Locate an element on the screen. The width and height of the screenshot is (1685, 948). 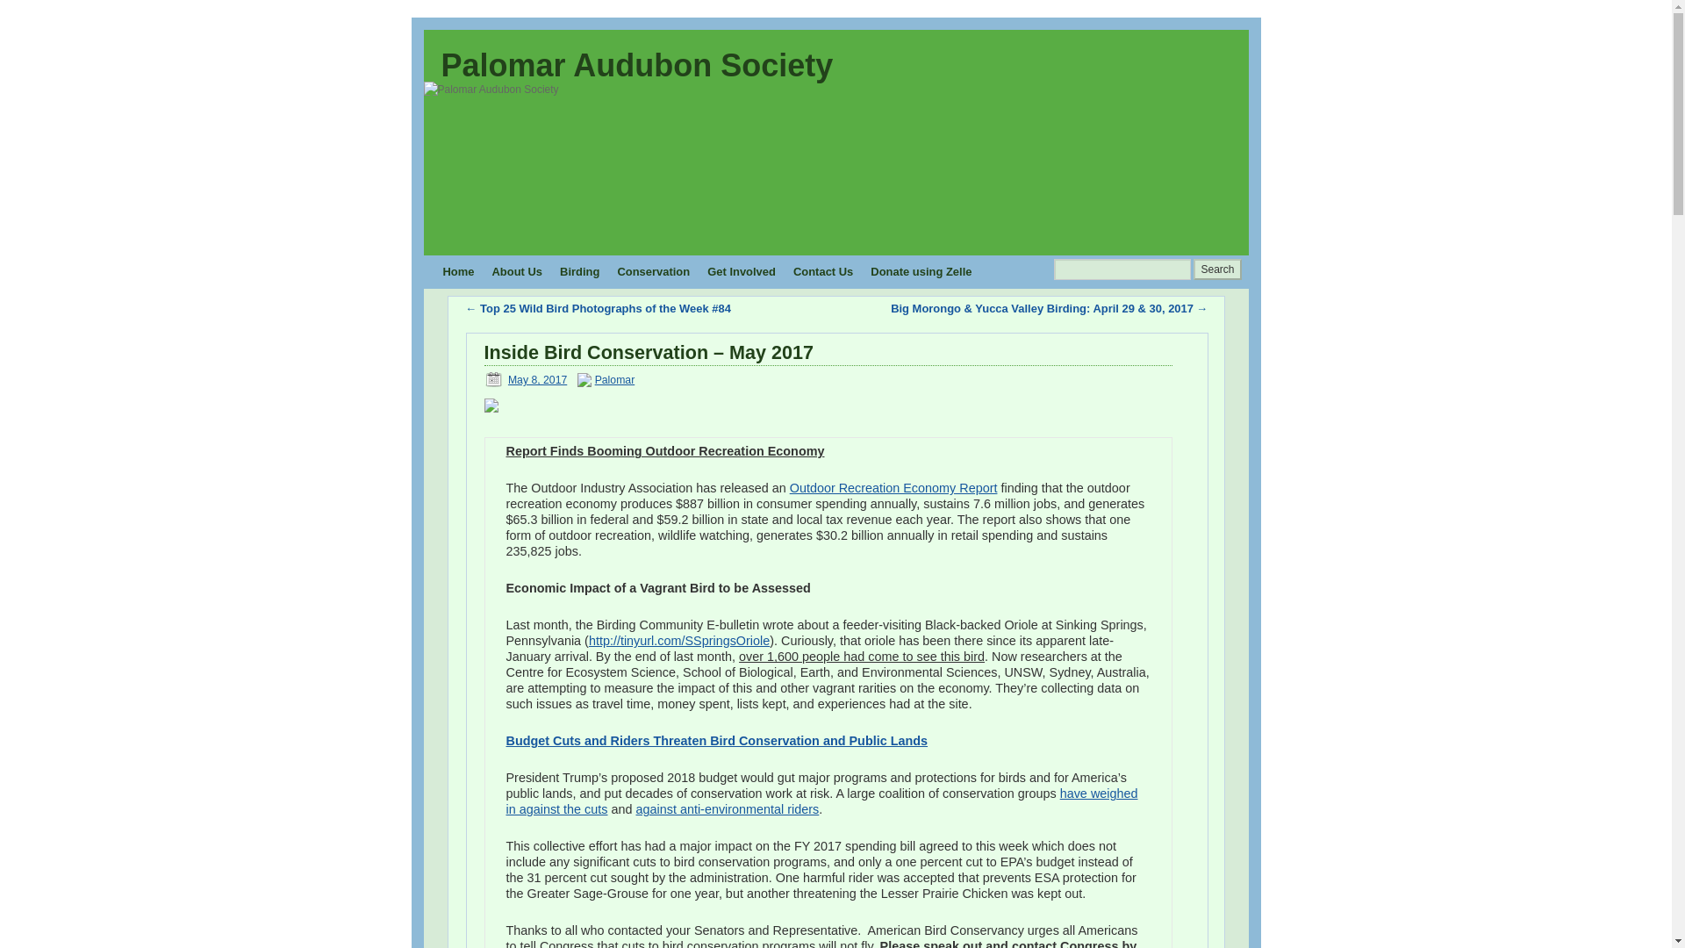
Birding is located at coordinates (579, 272).